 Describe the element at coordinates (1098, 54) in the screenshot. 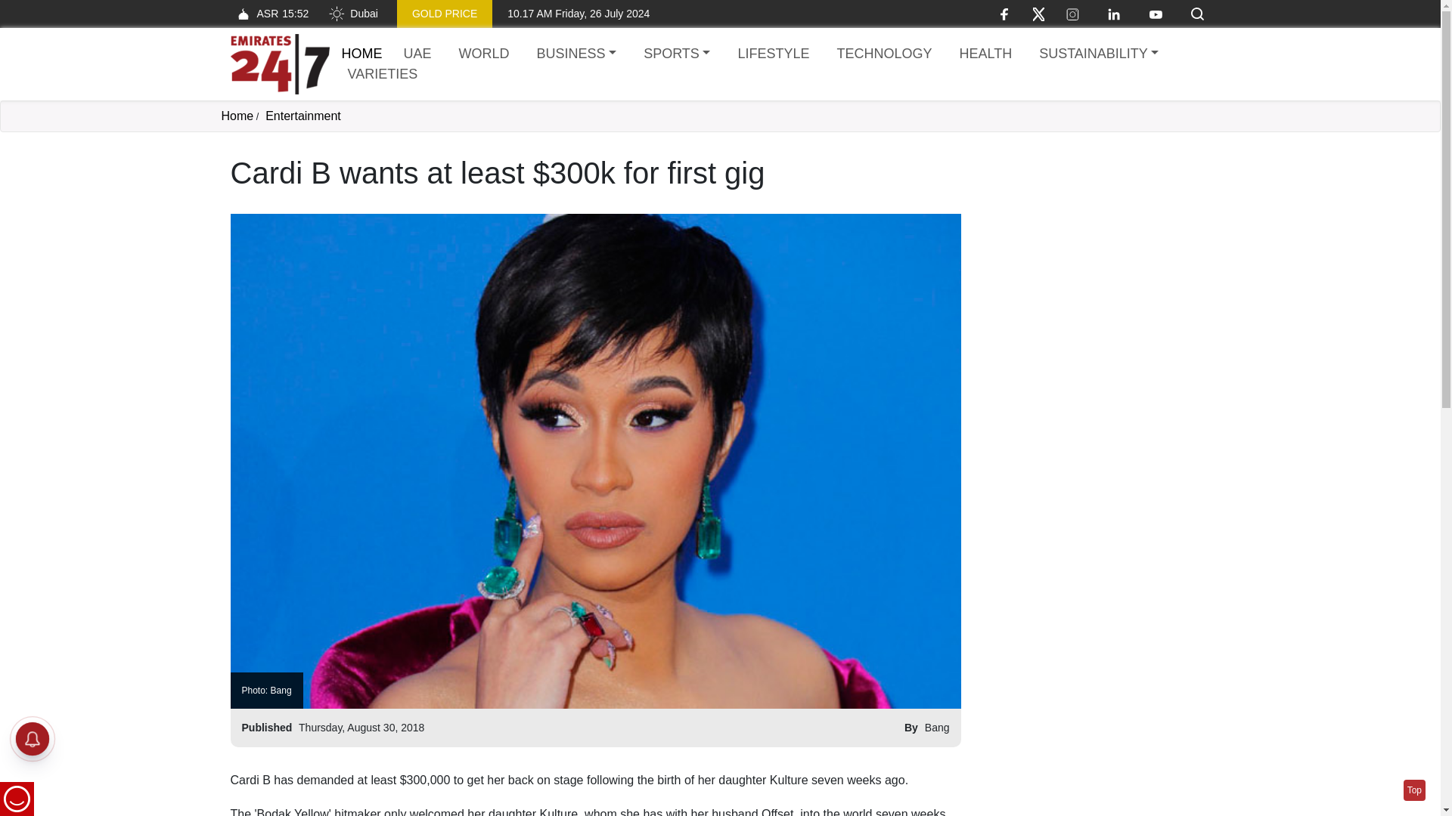

I see `SUSTAINABILITY` at that location.